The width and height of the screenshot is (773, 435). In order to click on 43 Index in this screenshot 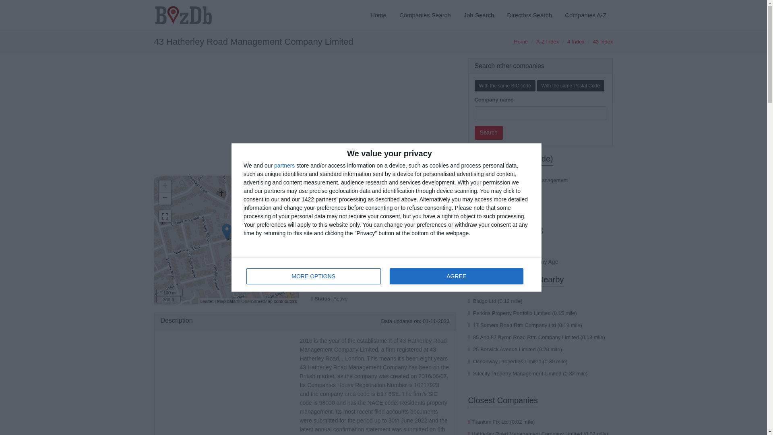, I will do `click(603, 42)`.